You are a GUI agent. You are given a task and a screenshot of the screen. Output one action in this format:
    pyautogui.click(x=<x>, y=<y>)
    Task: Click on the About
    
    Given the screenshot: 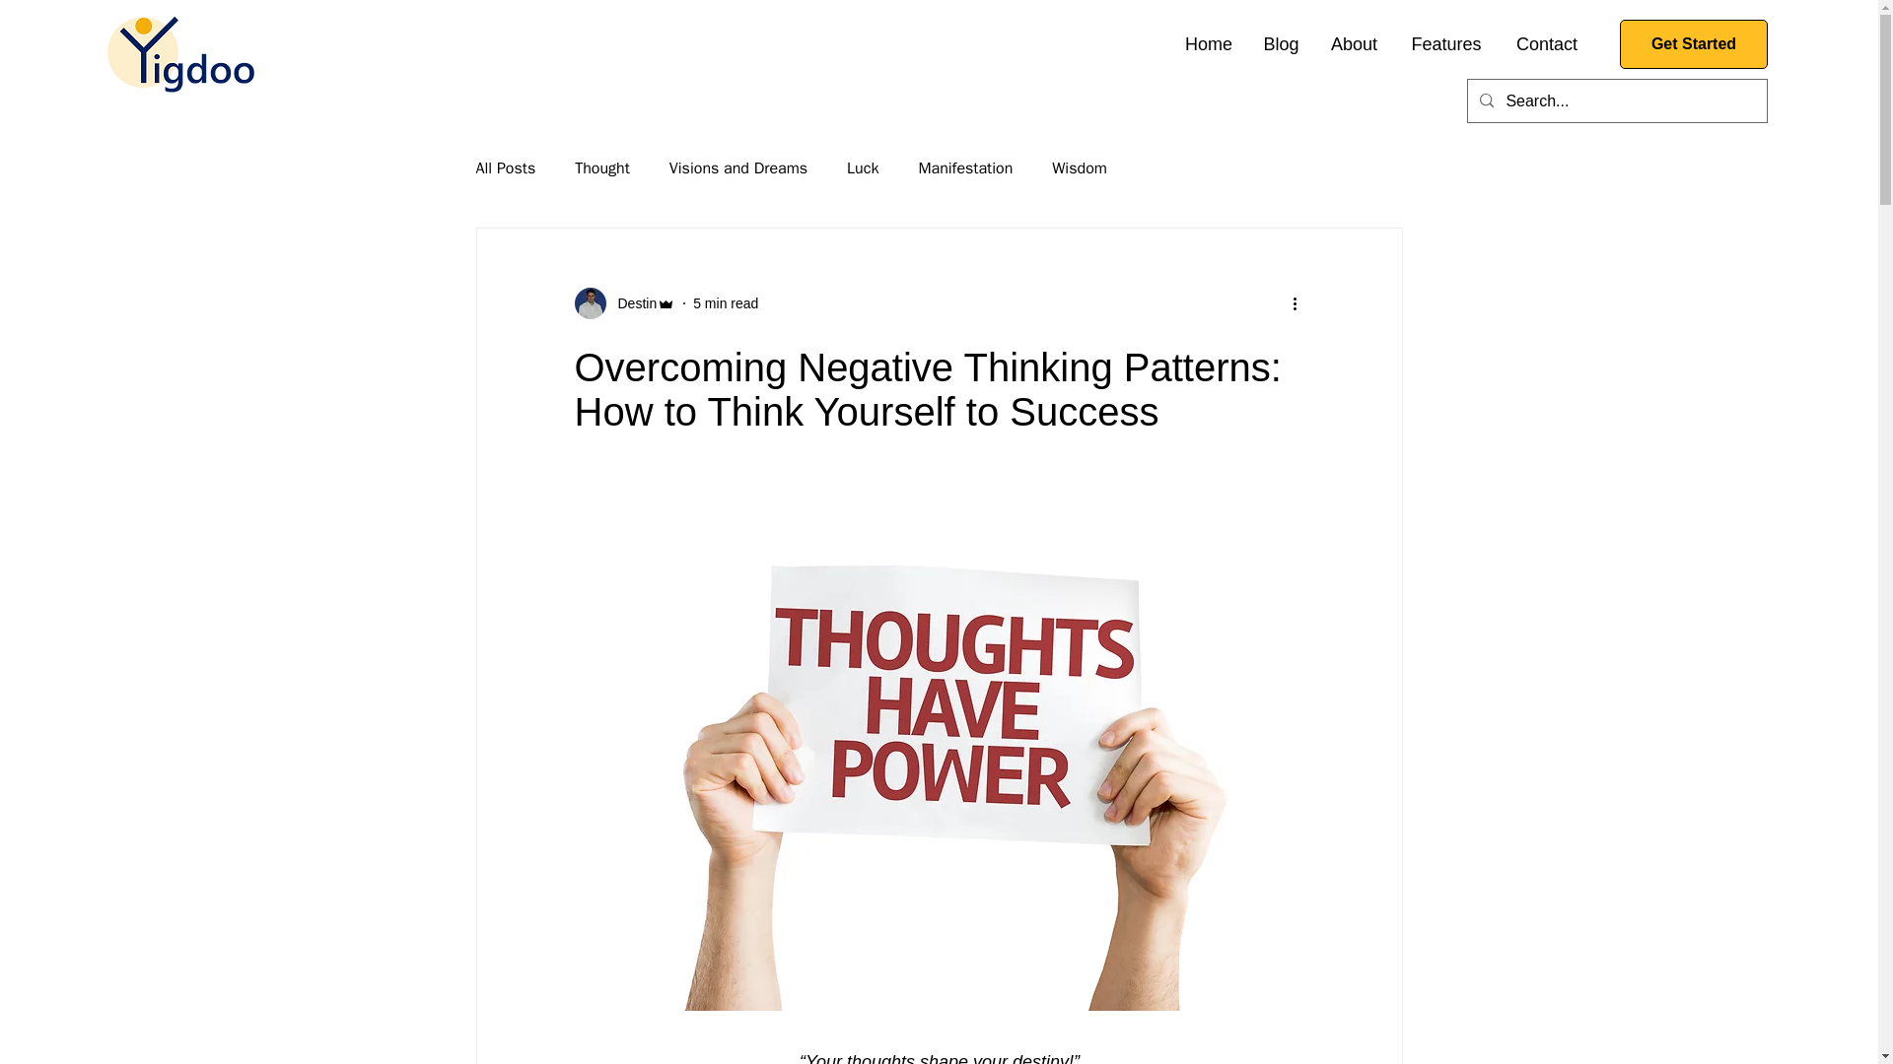 What is the action you would take?
    pyautogui.click(x=1353, y=44)
    